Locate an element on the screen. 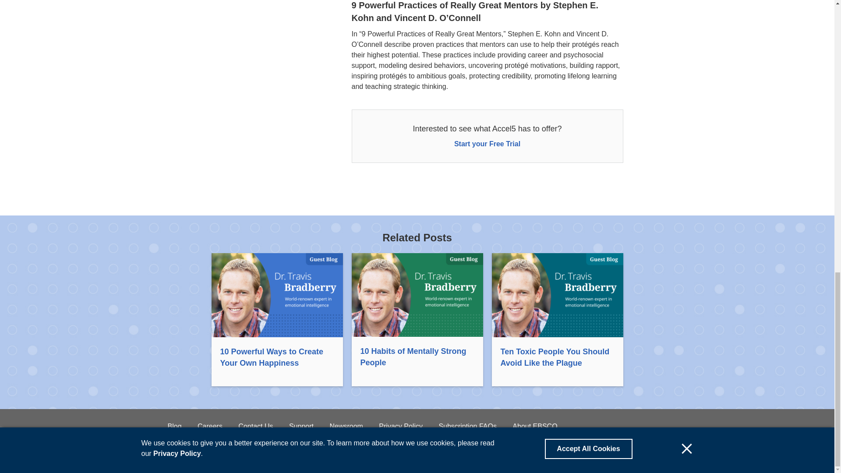 This screenshot has height=473, width=841. Contact Us is located at coordinates (255, 427).